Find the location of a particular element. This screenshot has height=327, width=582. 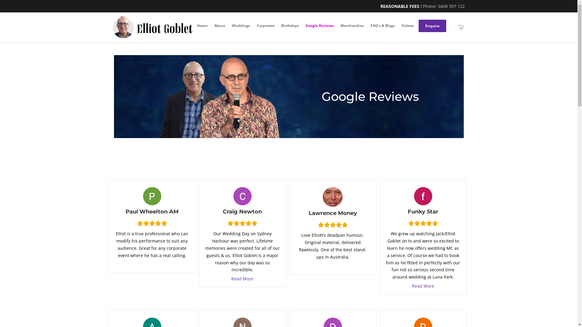

Weddings is located at coordinates (241, 25).